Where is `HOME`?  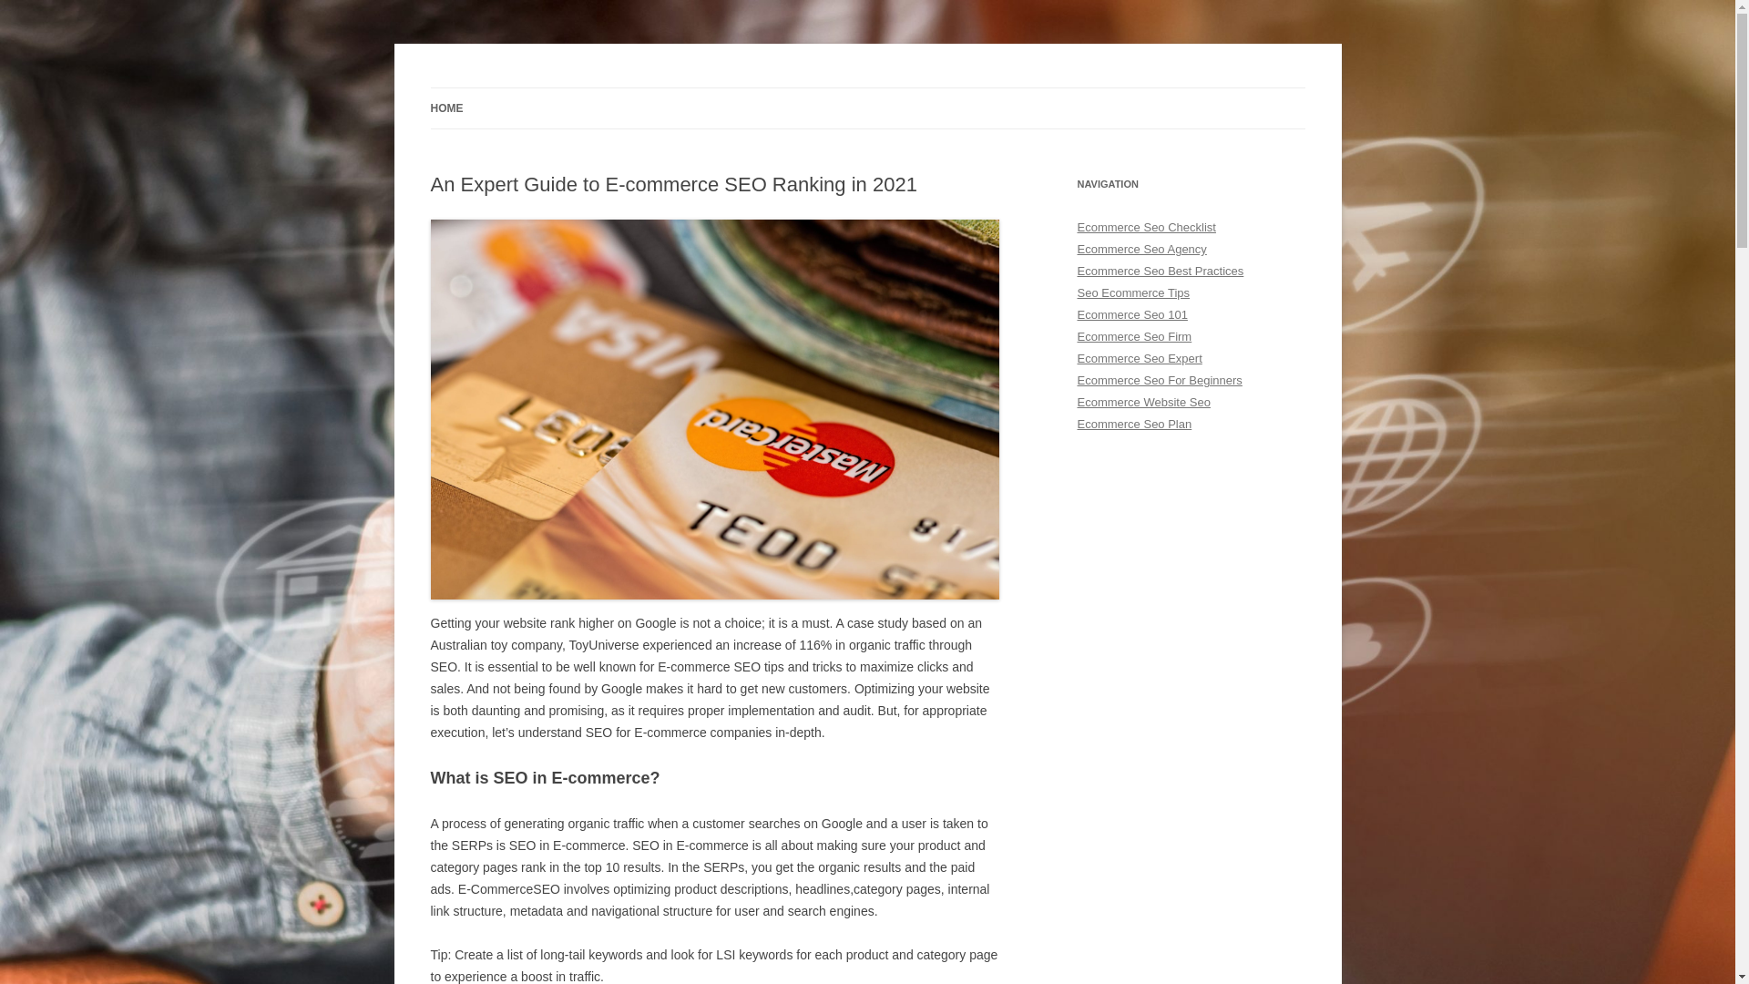
HOME is located at coordinates (446, 108).